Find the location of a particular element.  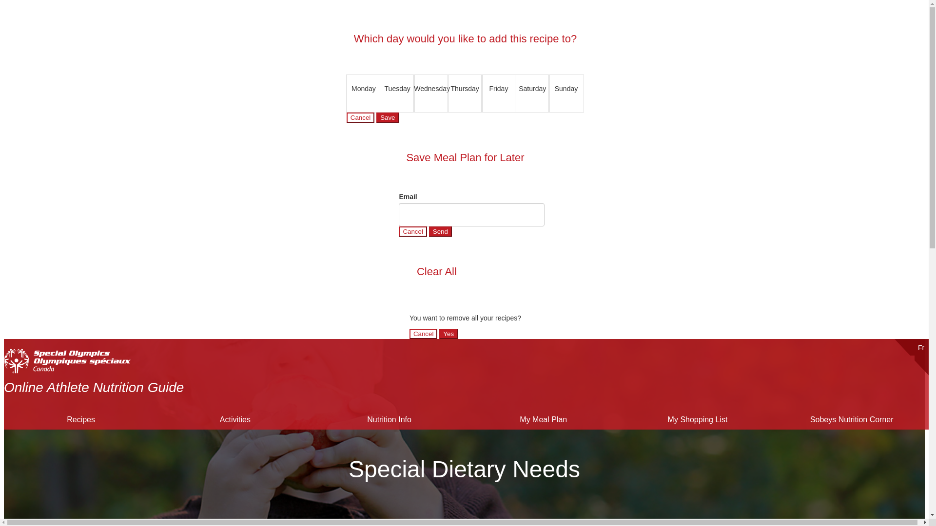

Yes is located at coordinates (448, 333).